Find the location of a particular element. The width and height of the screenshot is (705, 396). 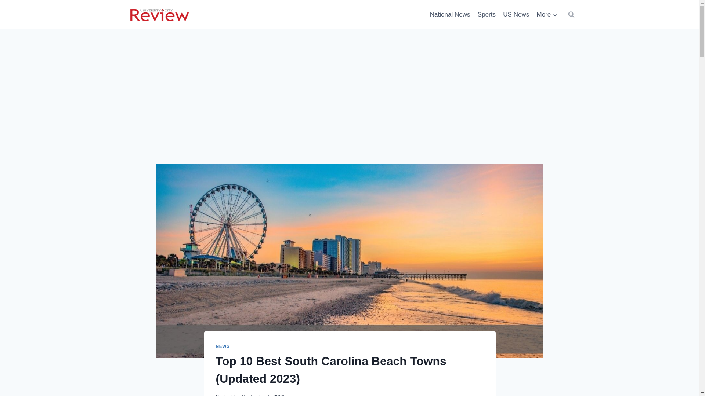

NEWS is located at coordinates (223, 346).